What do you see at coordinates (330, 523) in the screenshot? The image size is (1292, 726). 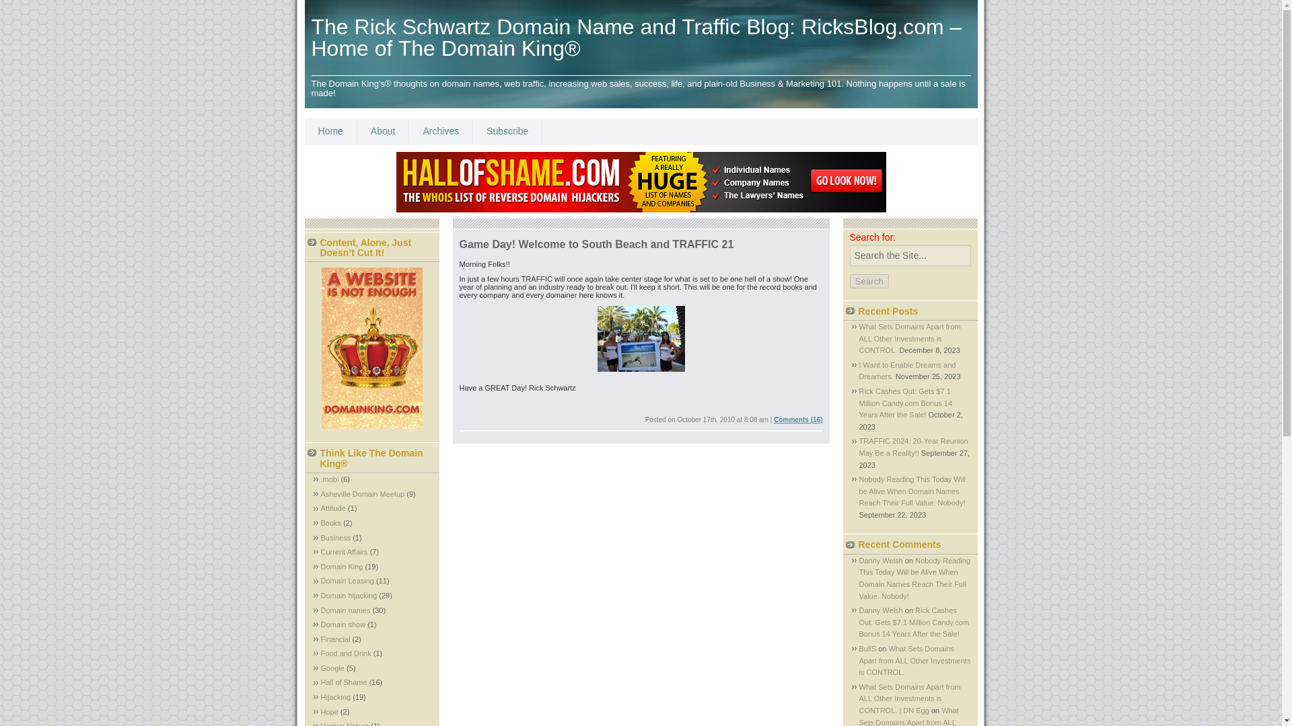 I see `Books` at bounding box center [330, 523].